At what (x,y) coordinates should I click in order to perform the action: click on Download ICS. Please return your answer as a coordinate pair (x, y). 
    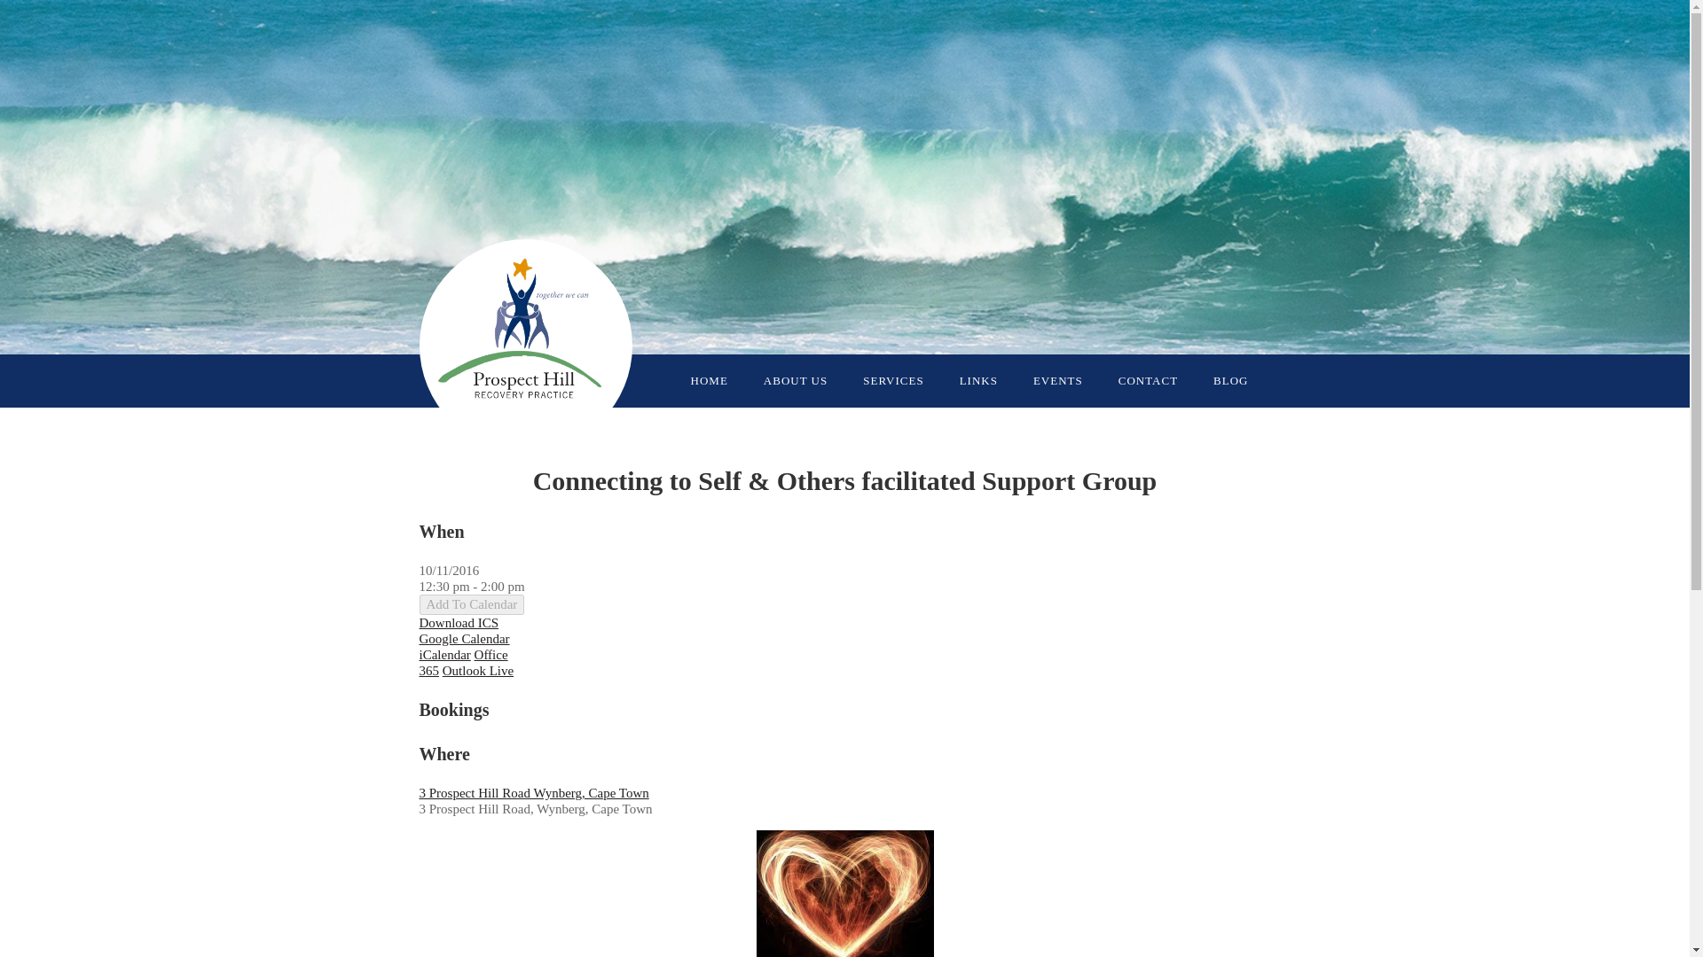
    Looking at the image, I should click on (459, 622).